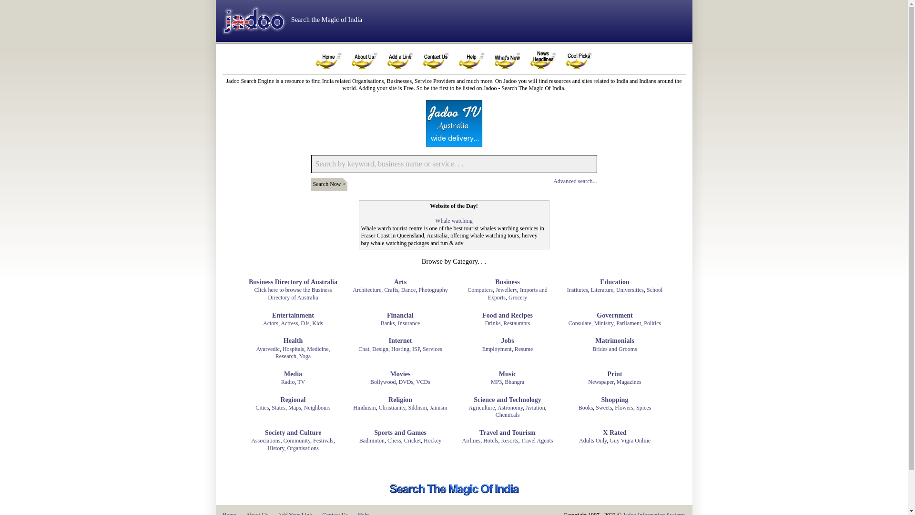 This screenshot has height=515, width=915. I want to click on Sweets, so click(604, 408).